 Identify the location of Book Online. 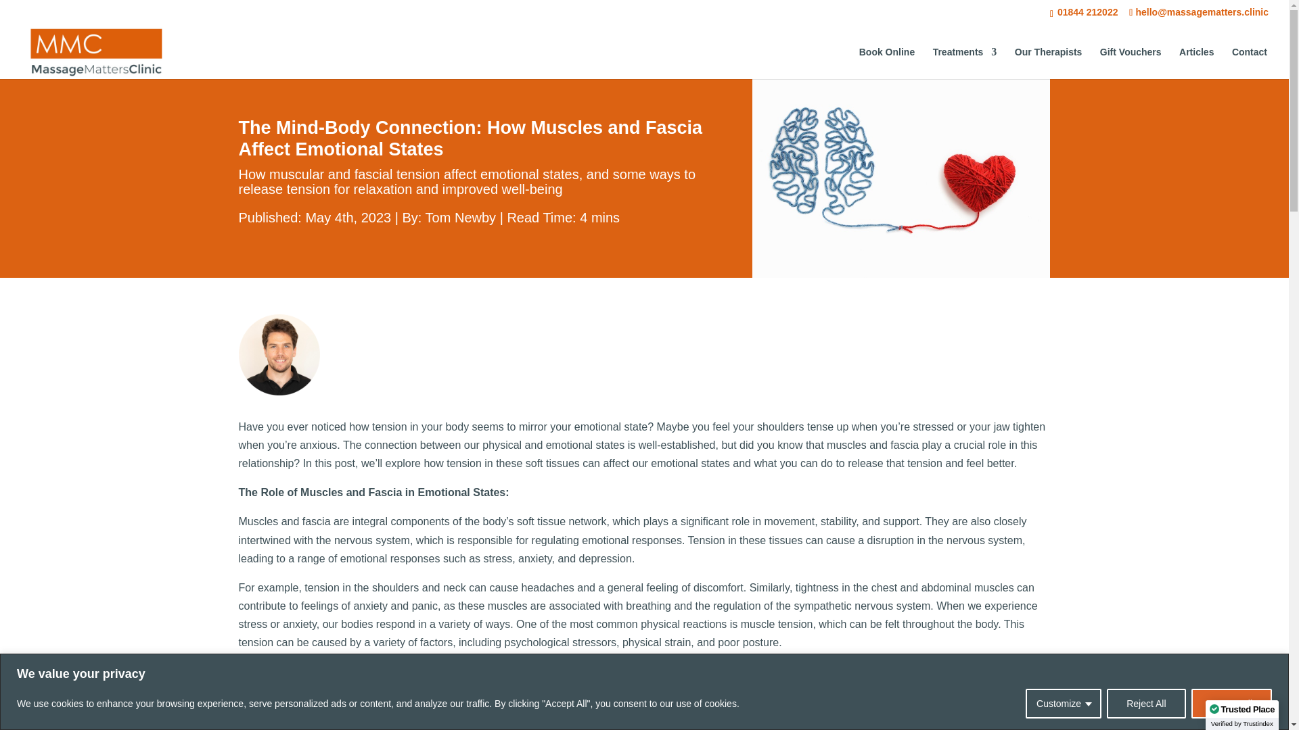
(886, 63).